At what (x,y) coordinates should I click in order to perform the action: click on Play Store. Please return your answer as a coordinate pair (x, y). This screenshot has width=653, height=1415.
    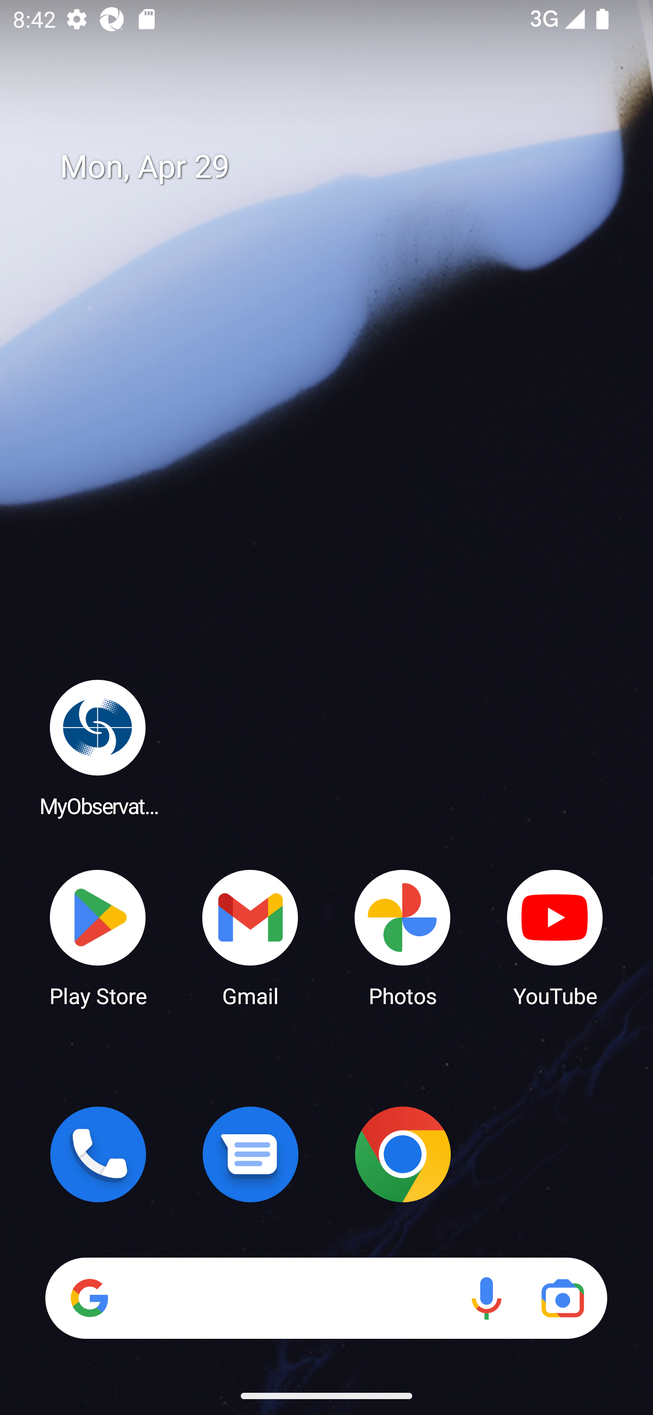
    Looking at the image, I should click on (98, 937).